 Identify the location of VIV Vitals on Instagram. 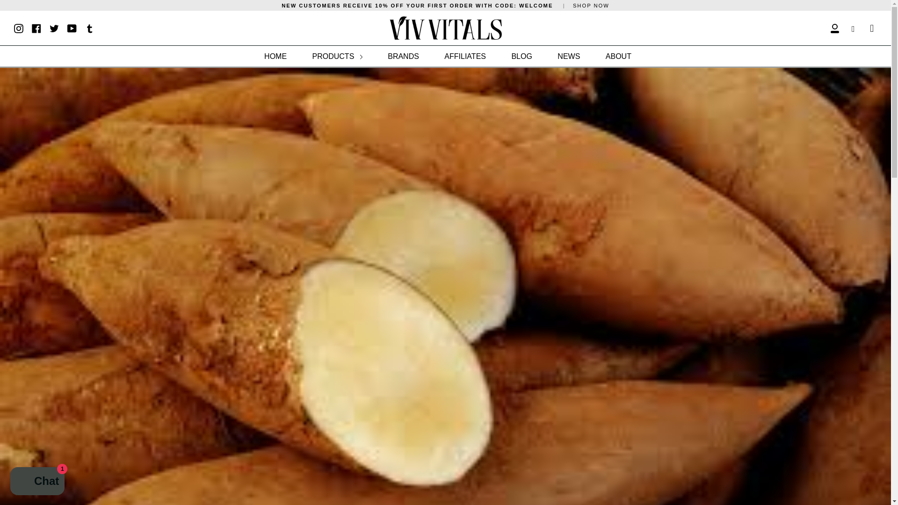
(19, 27).